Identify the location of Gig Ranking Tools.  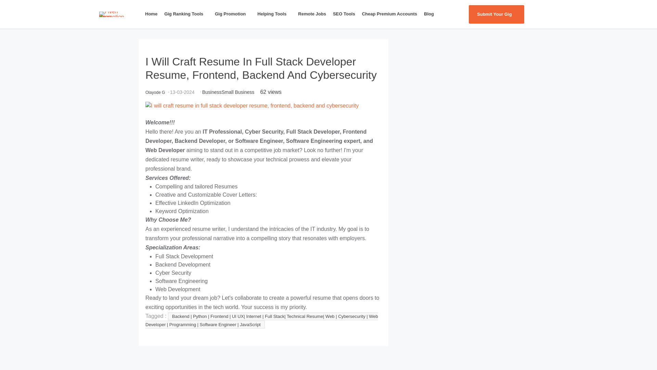
(188, 14).